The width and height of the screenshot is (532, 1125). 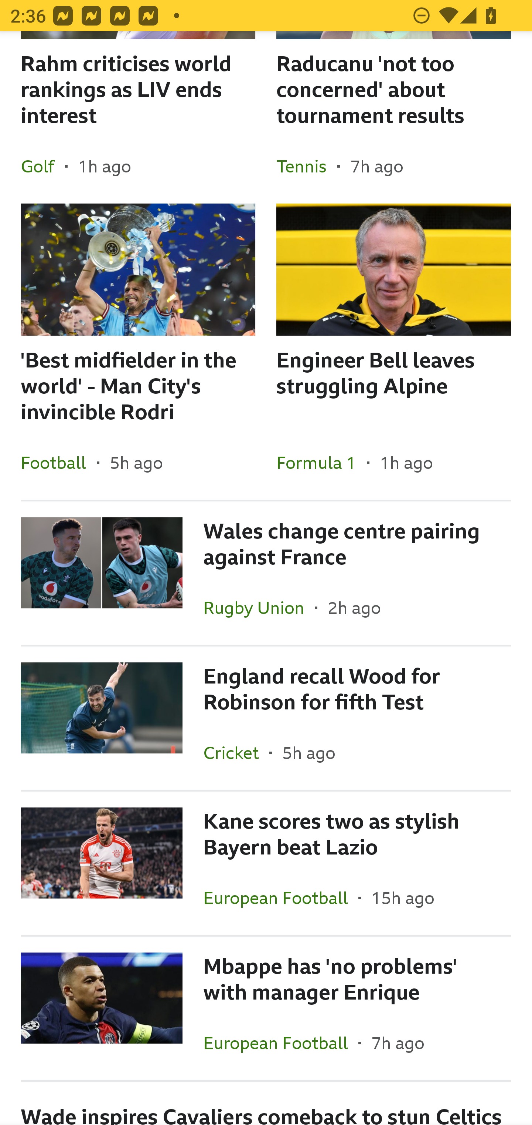 I want to click on Tennis In the section Tennis, so click(x=307, y=166).